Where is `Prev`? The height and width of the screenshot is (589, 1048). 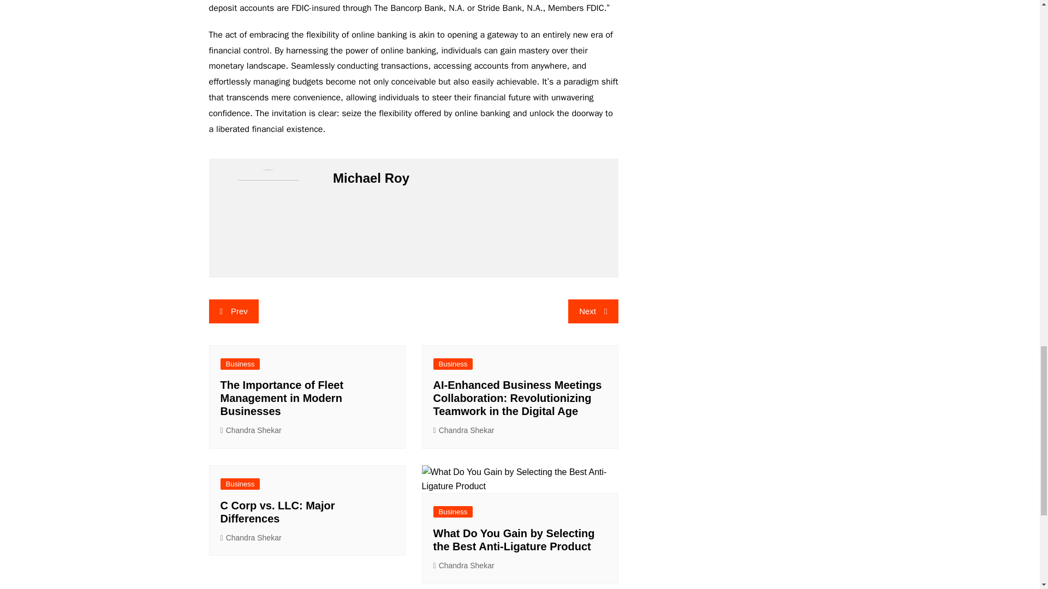 Prev is located at coordinates (233, 311).